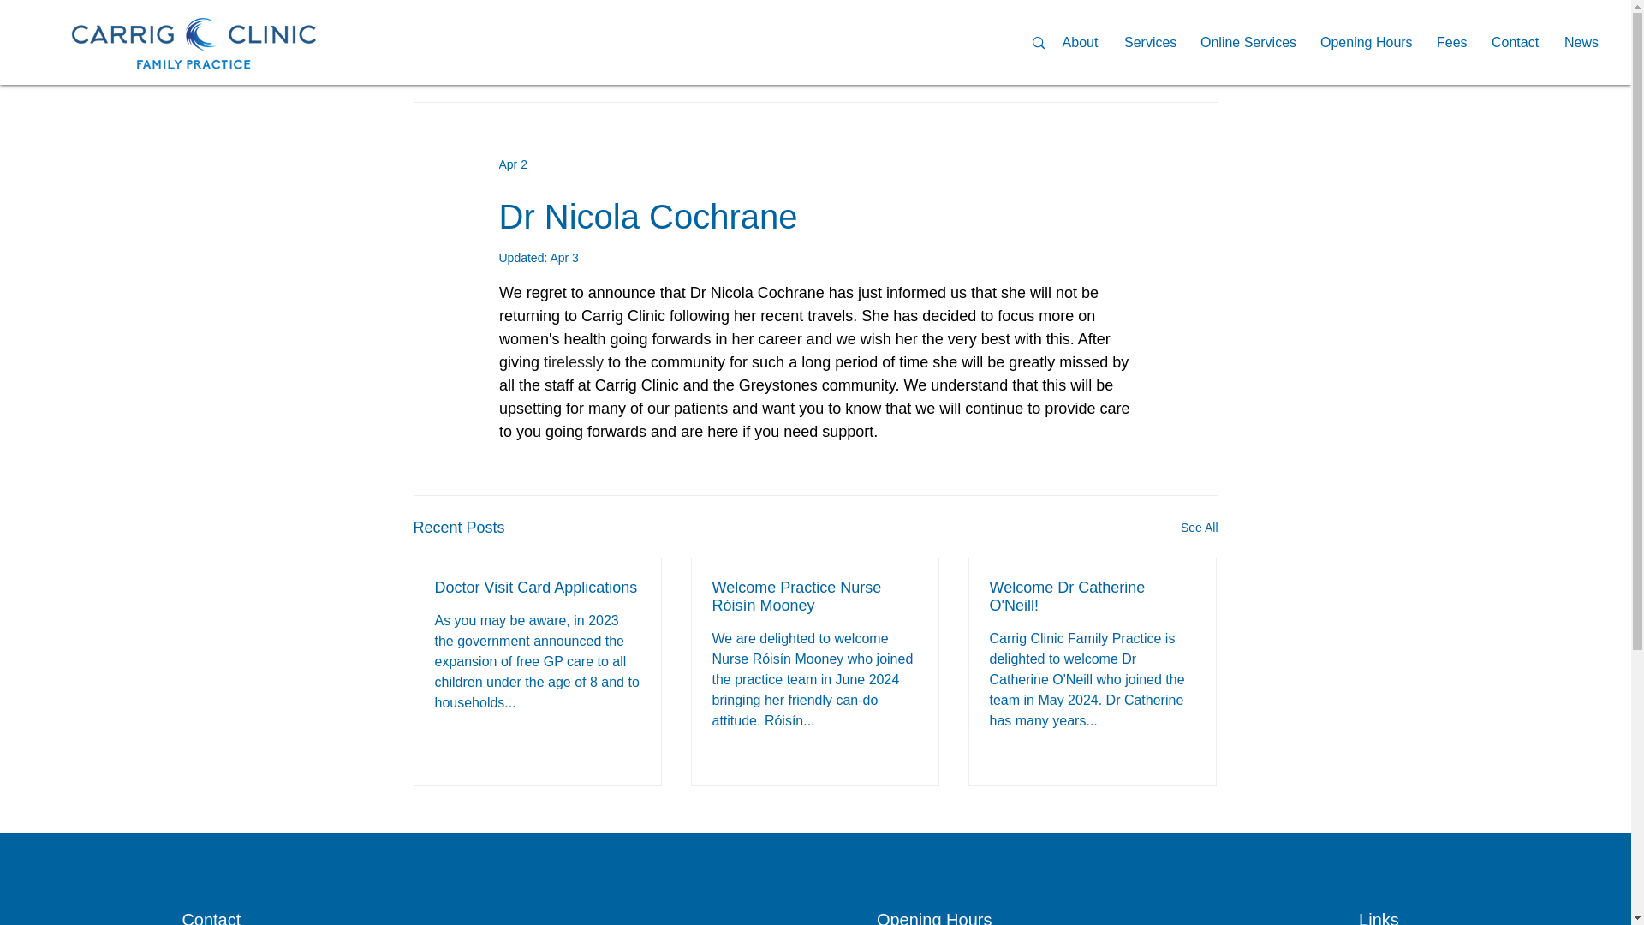 The image size is (1644, 925). Describe the element at coordinates (538, 588) in the screenshot. I see `Doctor Visit Card Applications` at that location.